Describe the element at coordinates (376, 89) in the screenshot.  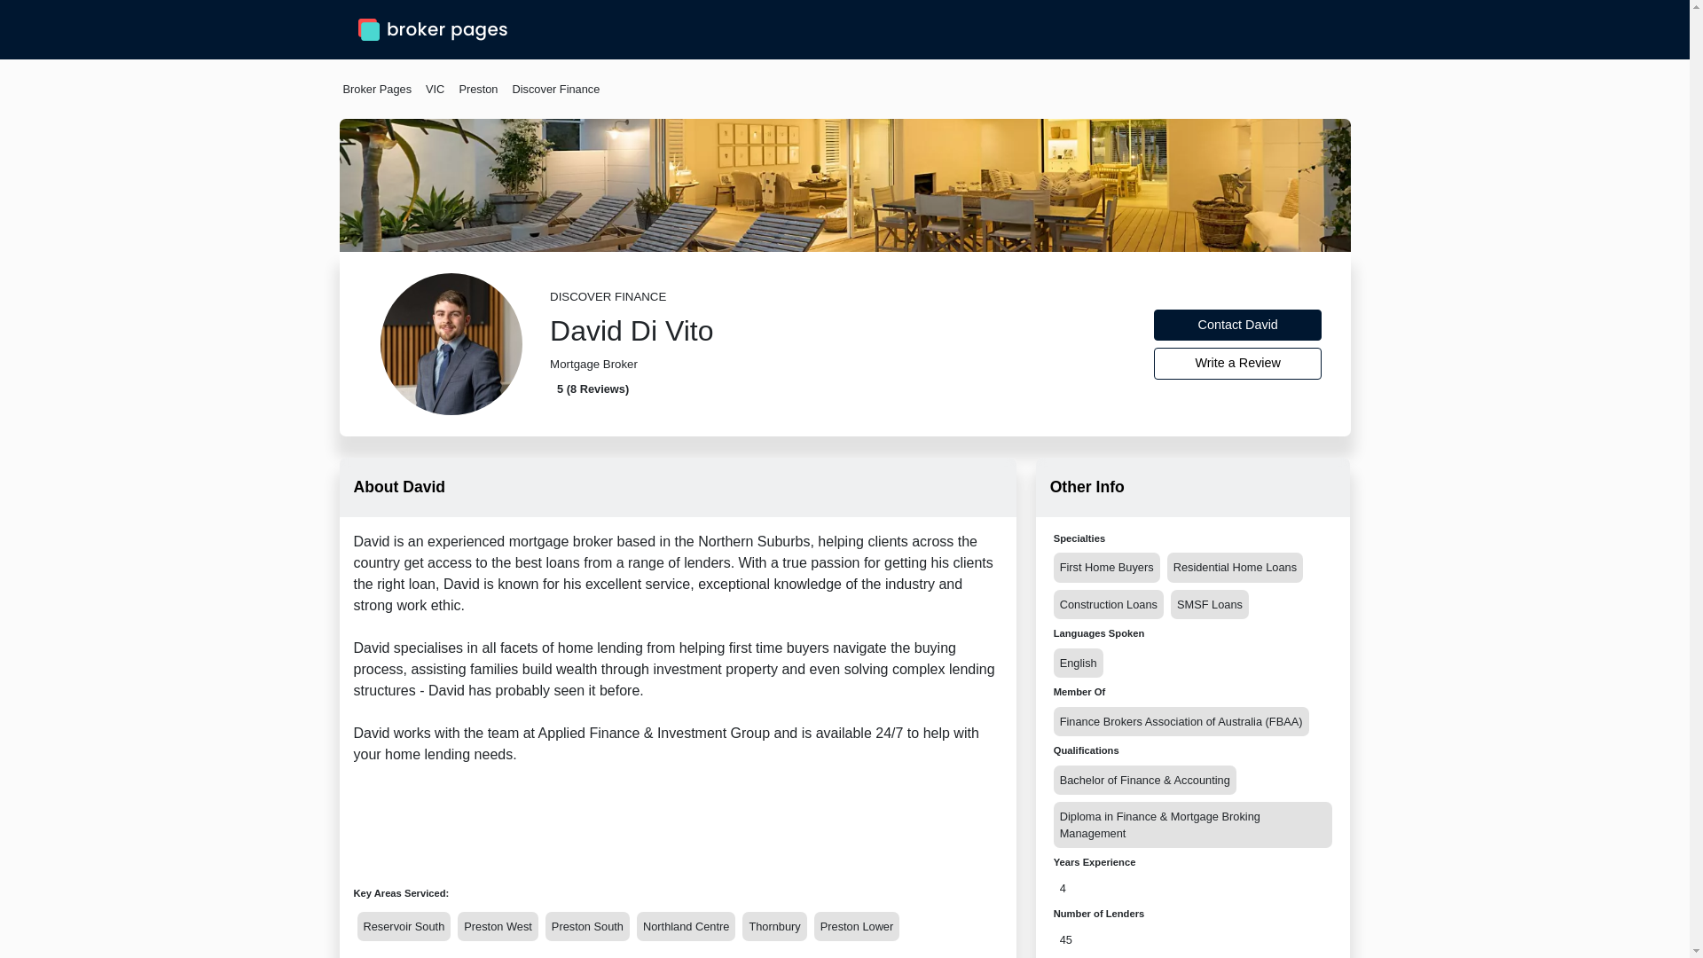
I see `Broker Pages` at that location.